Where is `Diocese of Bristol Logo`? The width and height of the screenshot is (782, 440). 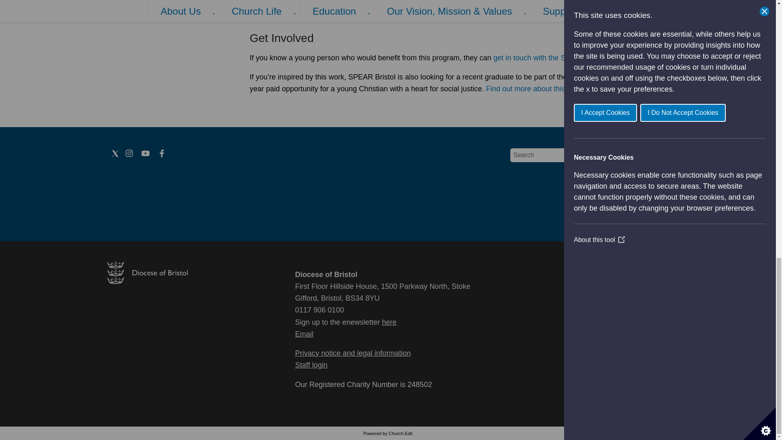
Diocese of Bristol Logo is located at coordinates (147, 281).